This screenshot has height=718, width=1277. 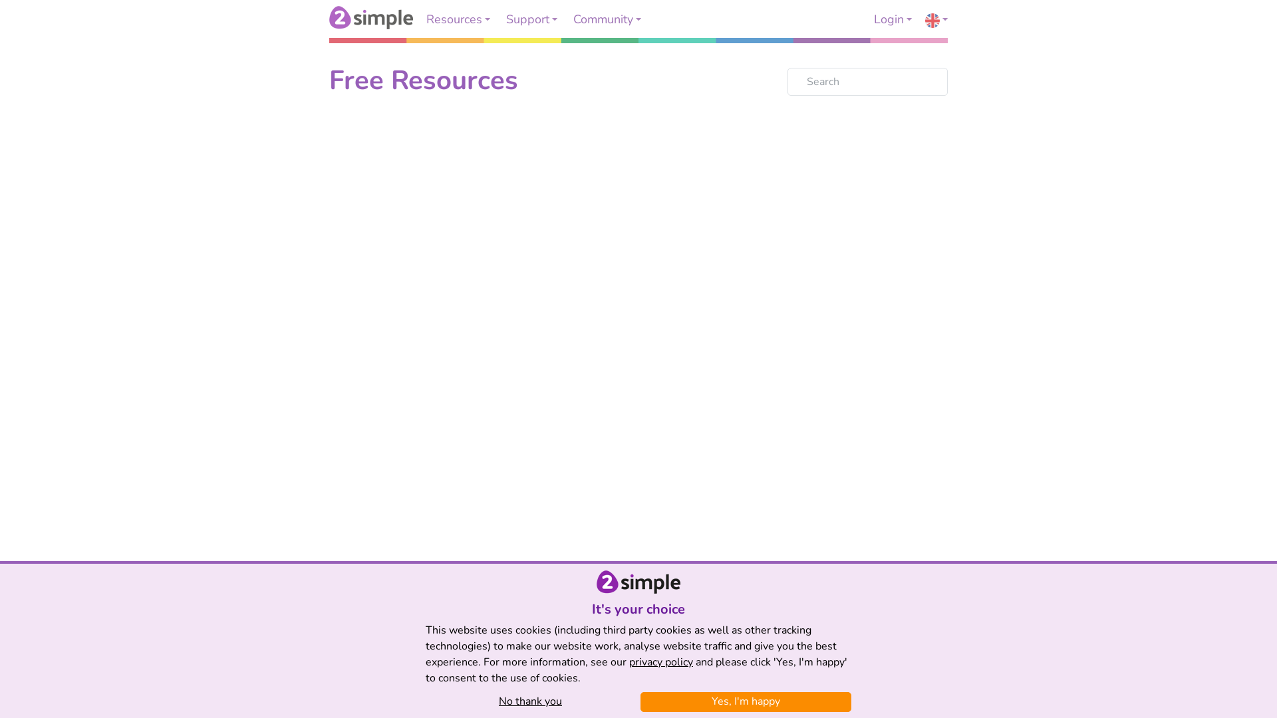 I want to click on Login, so click(x=893, y=19).